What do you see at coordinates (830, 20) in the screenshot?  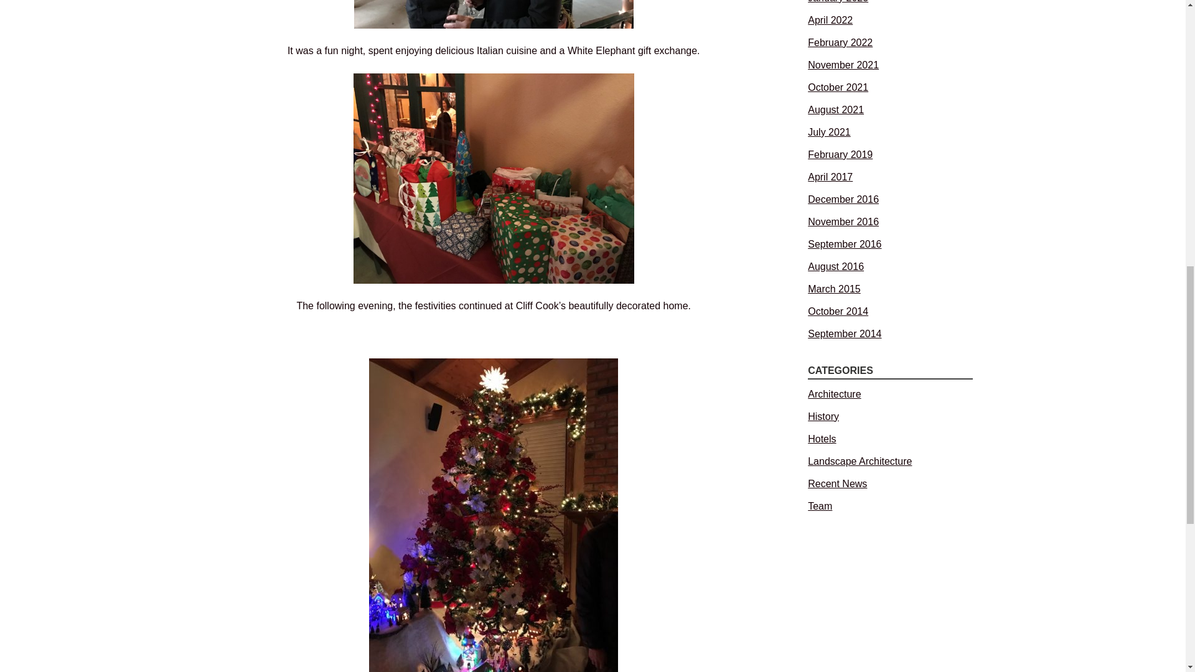 I see `April 2022` at bounding box center [830, 20].